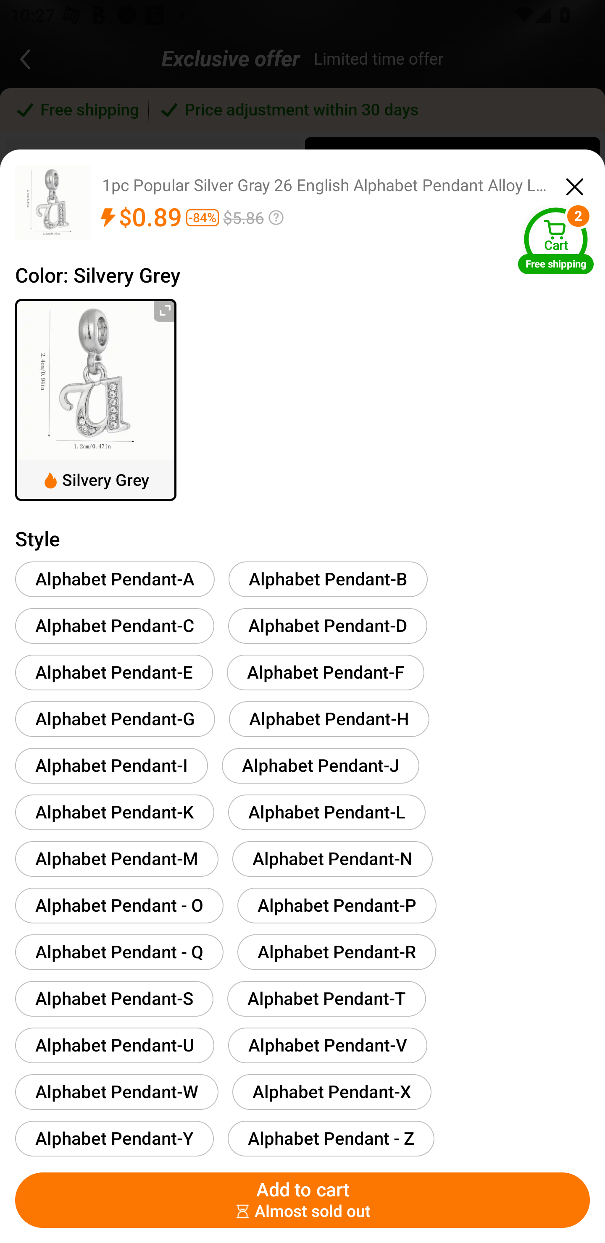 The image size is (605, 1243). I want to click on  Alphabet Pendant-L, so click(326, 812).